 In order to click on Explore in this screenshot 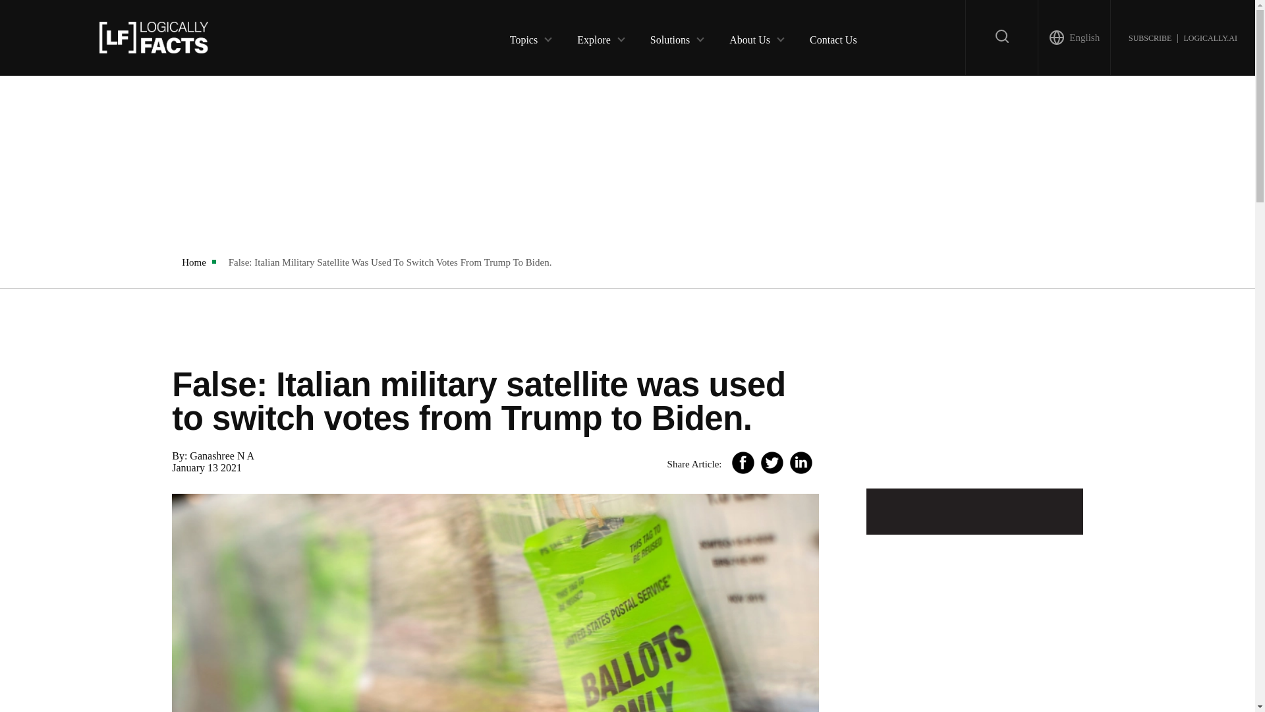, I will do `click(594, 37)`.